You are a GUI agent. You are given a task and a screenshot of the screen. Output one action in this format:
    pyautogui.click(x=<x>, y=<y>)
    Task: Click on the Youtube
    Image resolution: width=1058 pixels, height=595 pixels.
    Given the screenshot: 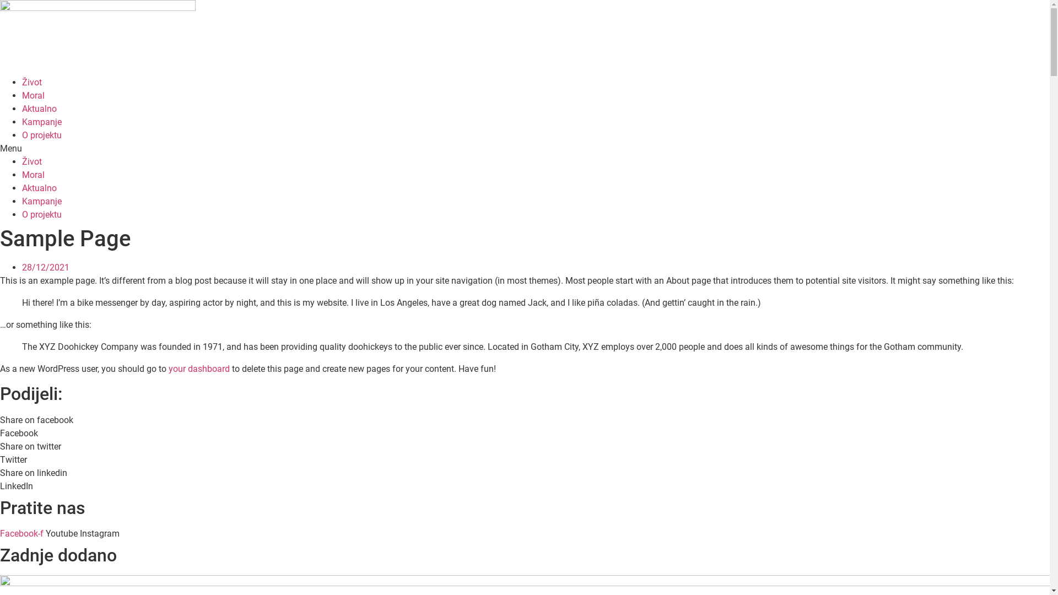 What is the action you would take?
    pyautogui.click(x=63, y=533)
    